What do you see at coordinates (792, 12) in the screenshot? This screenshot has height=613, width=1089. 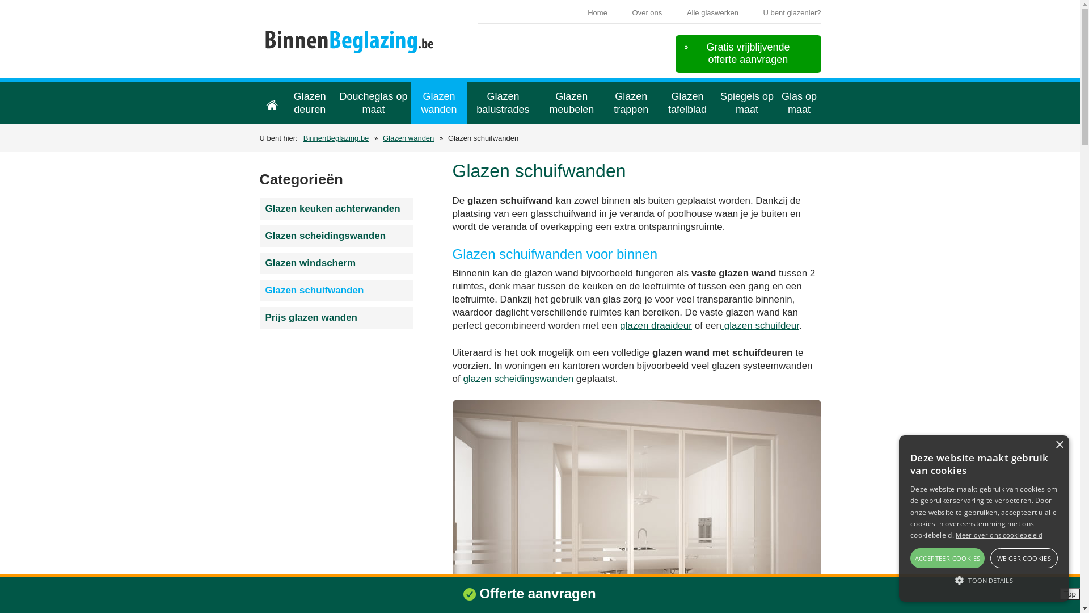 I see `U bent glazenier?` at bounding box center [792, 12].